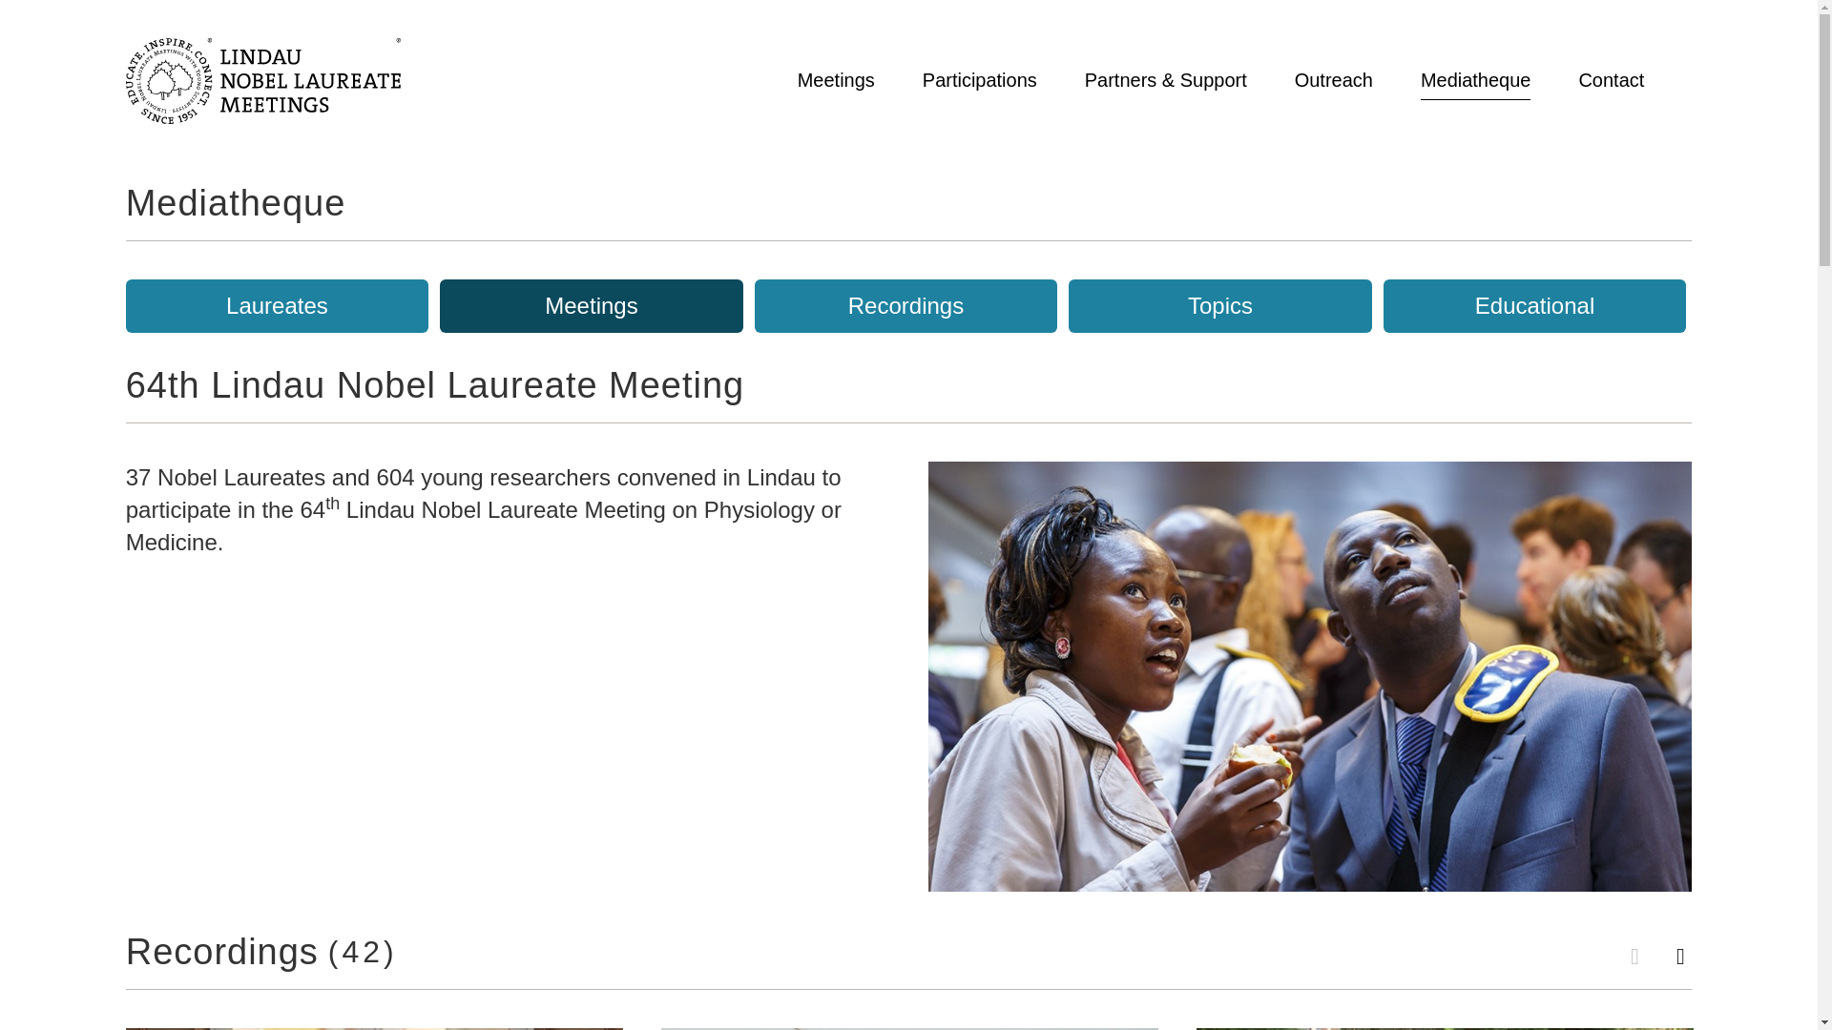 The width and height of the screenshot is (1832, 1030). What do you see at coordinates (979, 80) in the screenshot?
I see `Participations` at bounding box center [979, 80].